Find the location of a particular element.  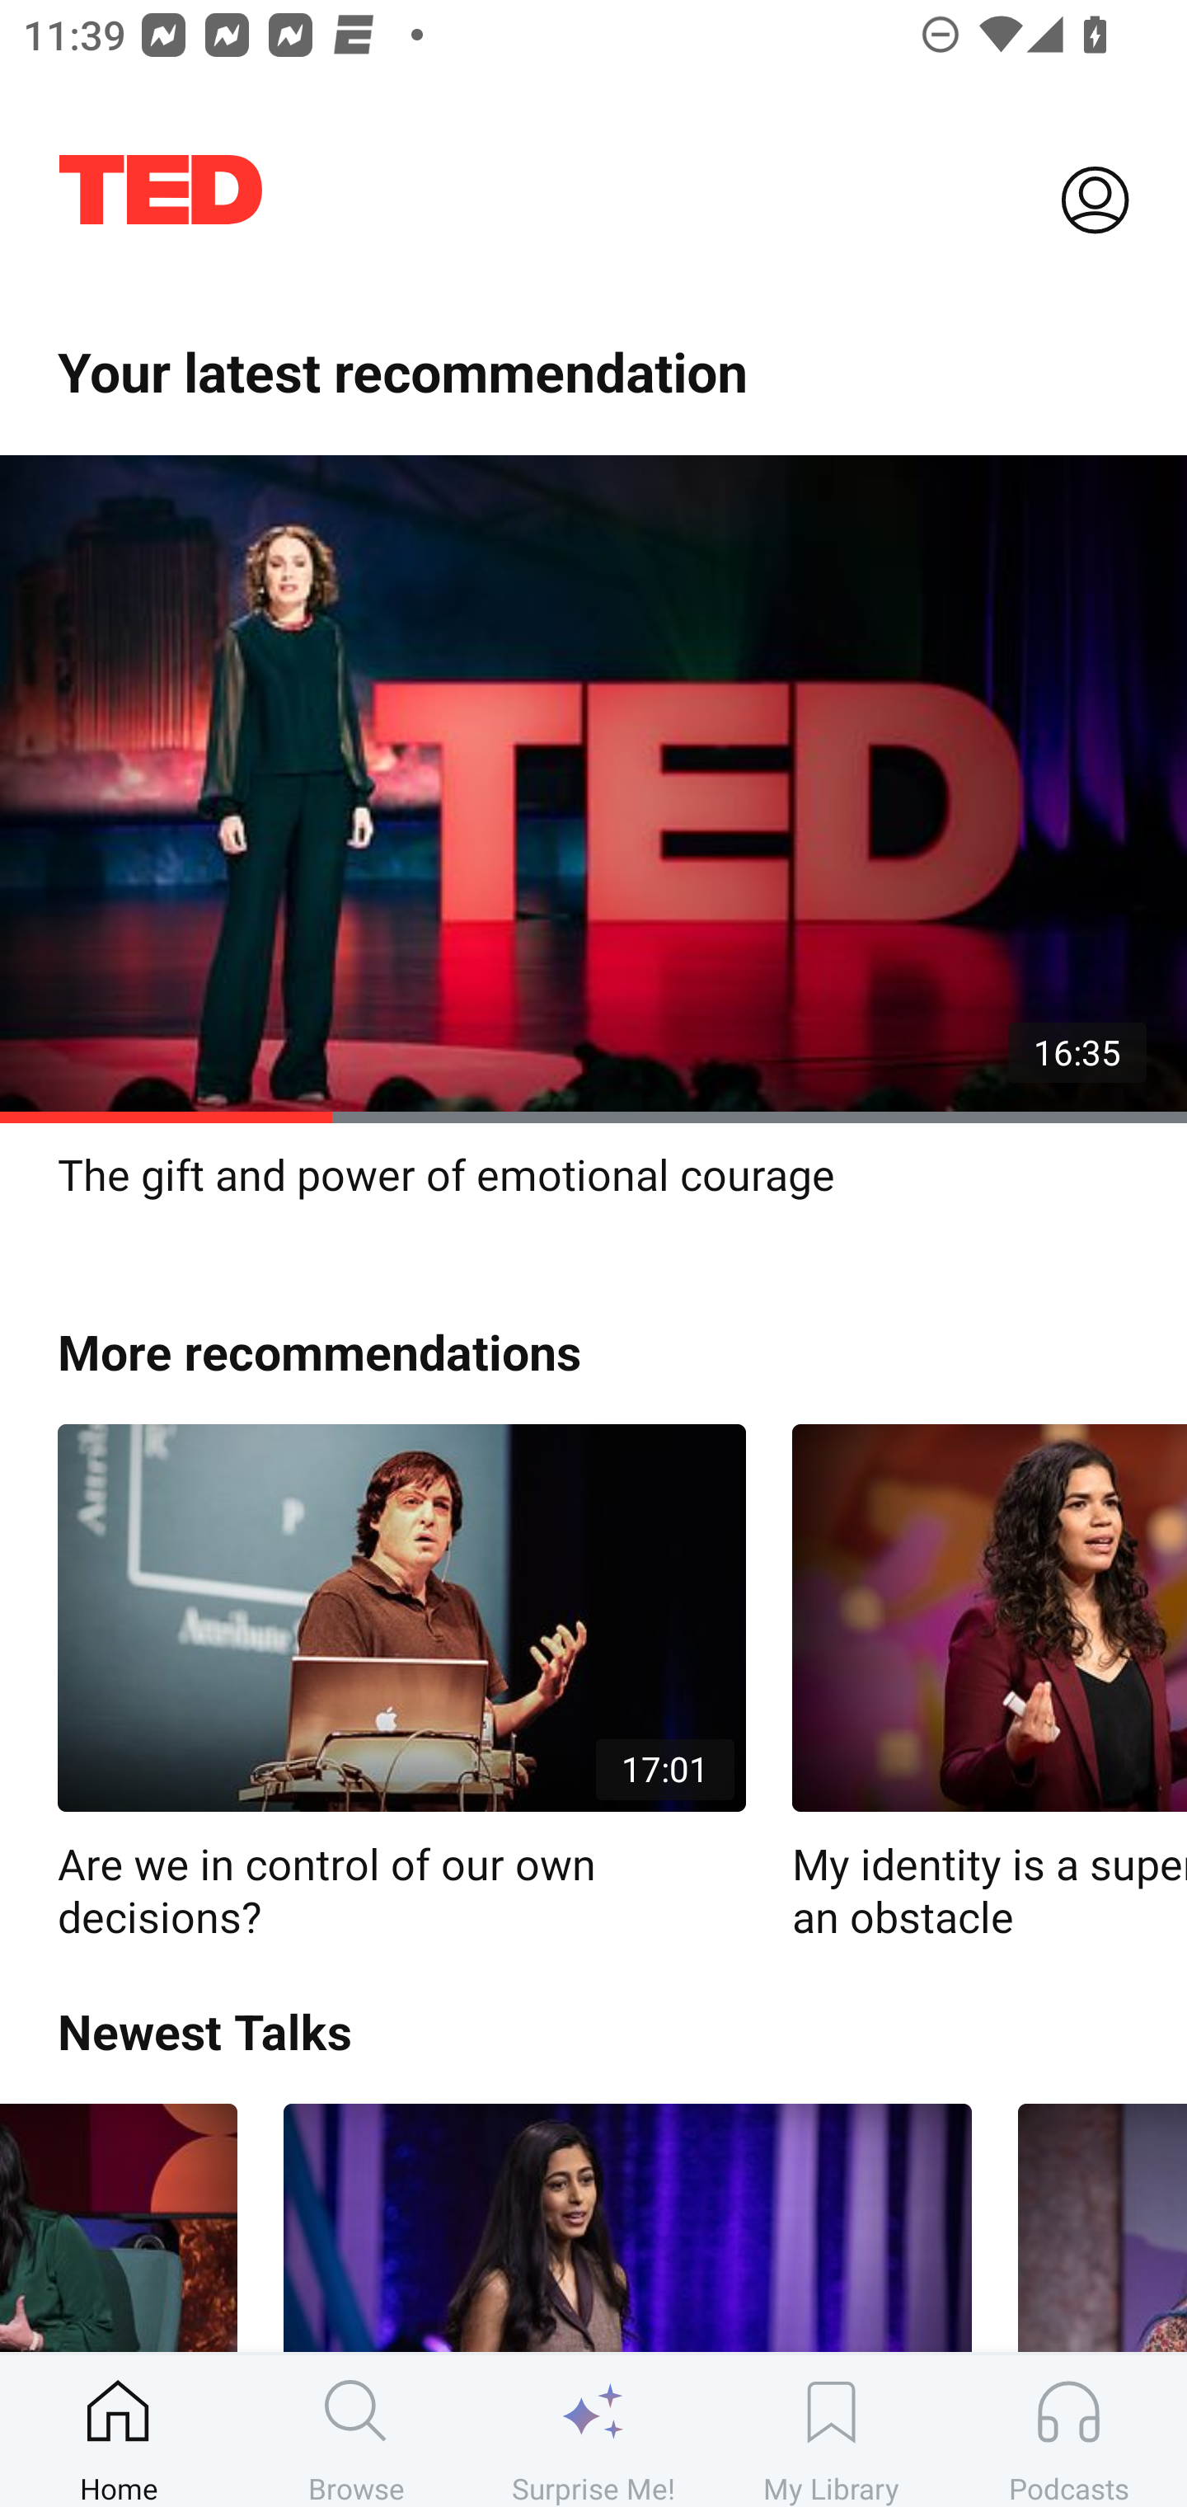

17:01 Are we in control of our own decisions? is located at coordinates (401, 1684).